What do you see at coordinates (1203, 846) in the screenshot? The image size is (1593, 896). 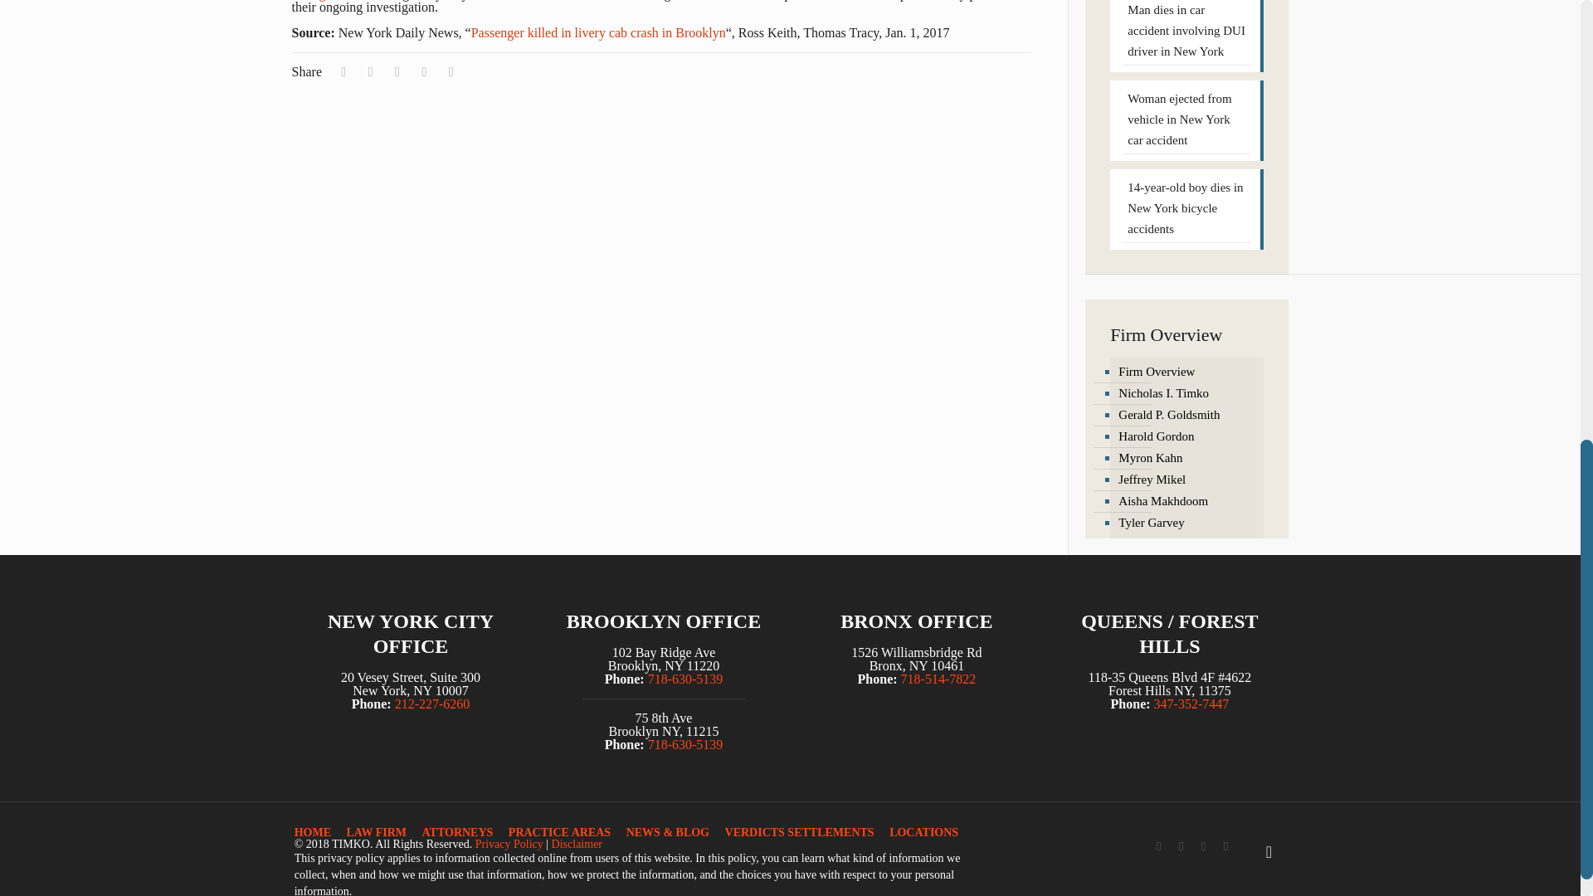 I see `YouTube` at bounding box center [1203, 846].